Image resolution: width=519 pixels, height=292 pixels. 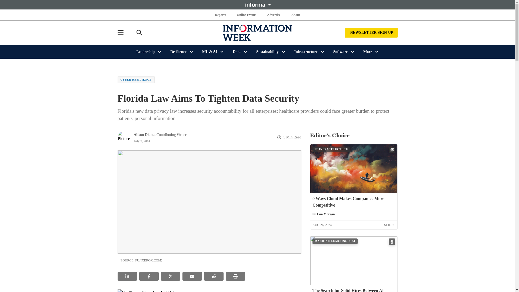 I want to click on Reports, so click(x=221, y=15).